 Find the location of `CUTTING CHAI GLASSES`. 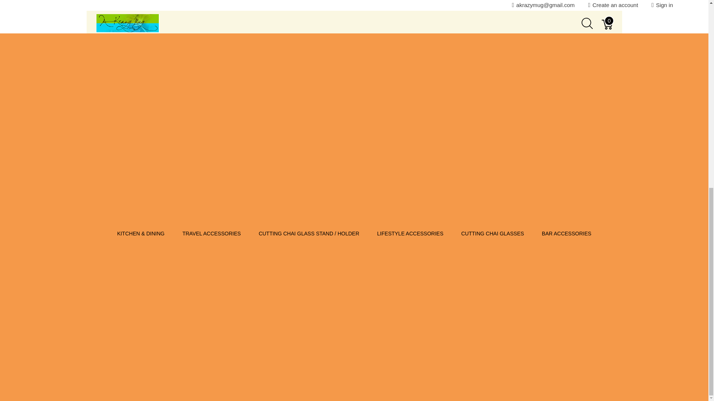

CUTTING CHAI GLASSES is located at coordinates (492, 41).